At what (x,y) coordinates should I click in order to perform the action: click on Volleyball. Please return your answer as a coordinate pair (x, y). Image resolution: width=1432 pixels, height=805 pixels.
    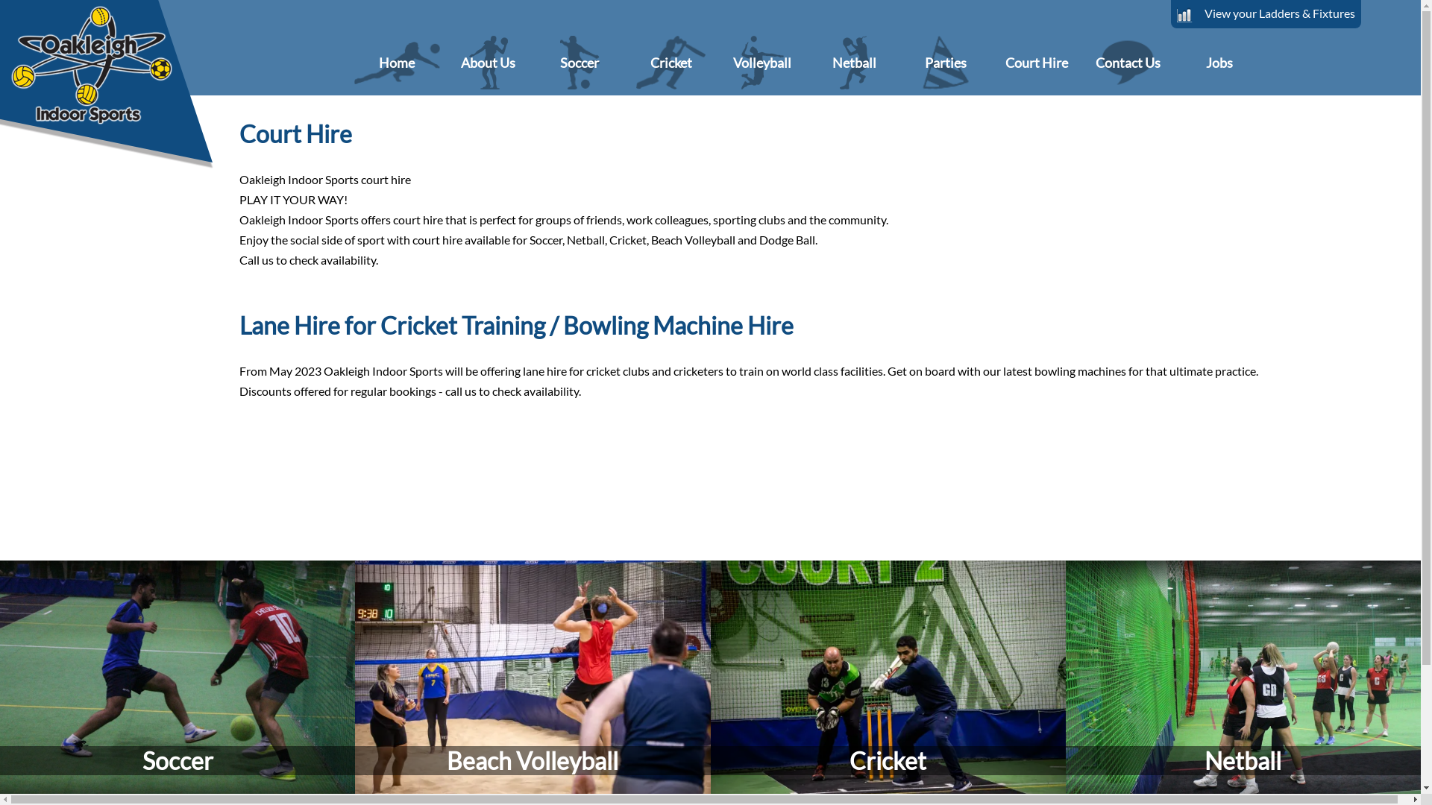
    Looking at the image, I should click on (762, 63).